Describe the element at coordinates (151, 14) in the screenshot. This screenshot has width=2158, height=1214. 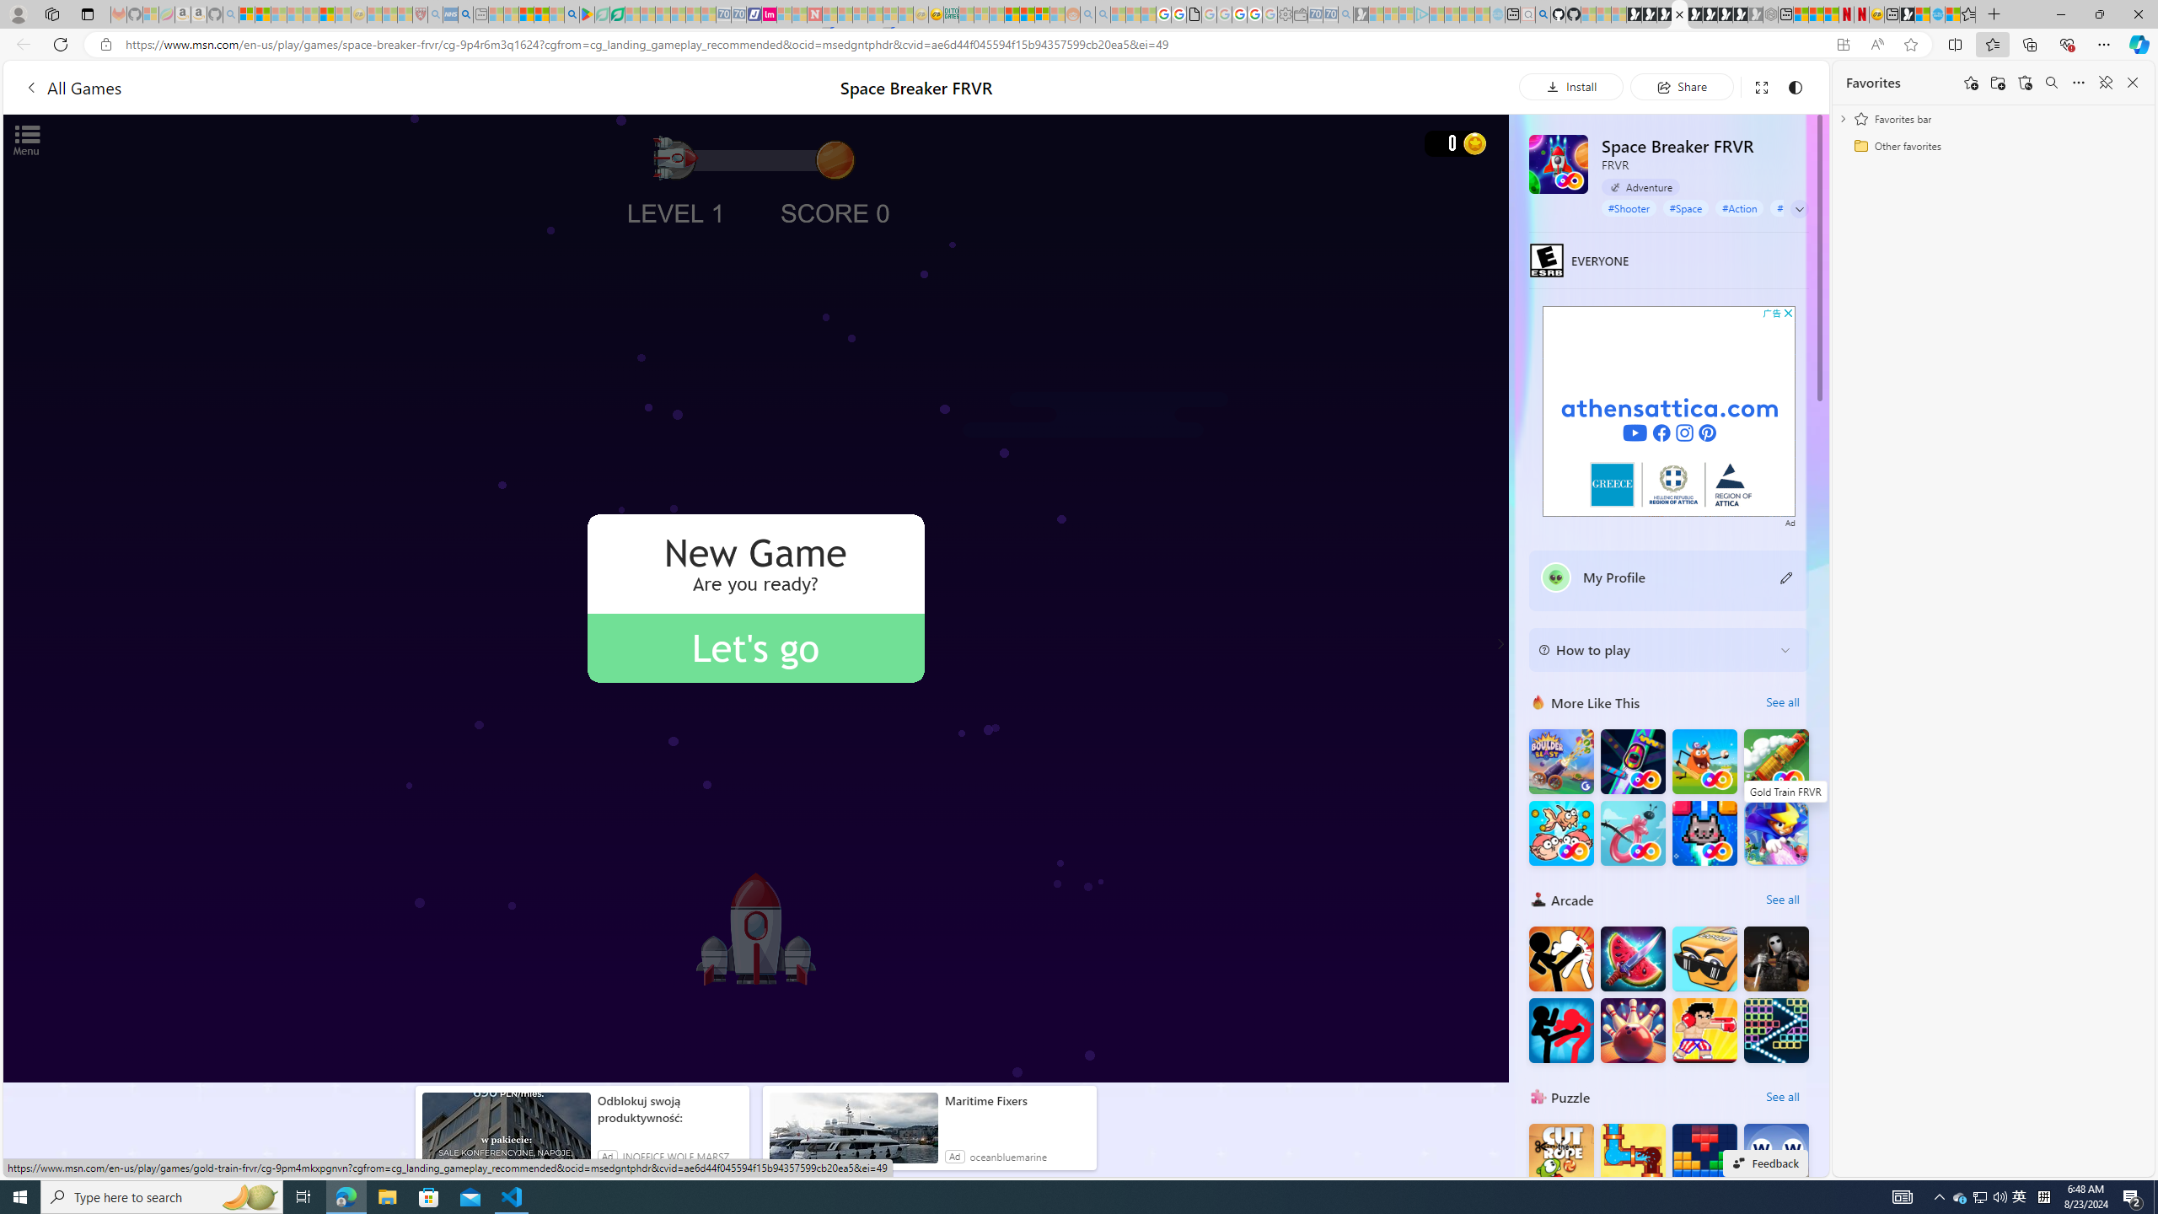
I see `Microsoft-Report a Concern to Bing - Sleeping` at that location.